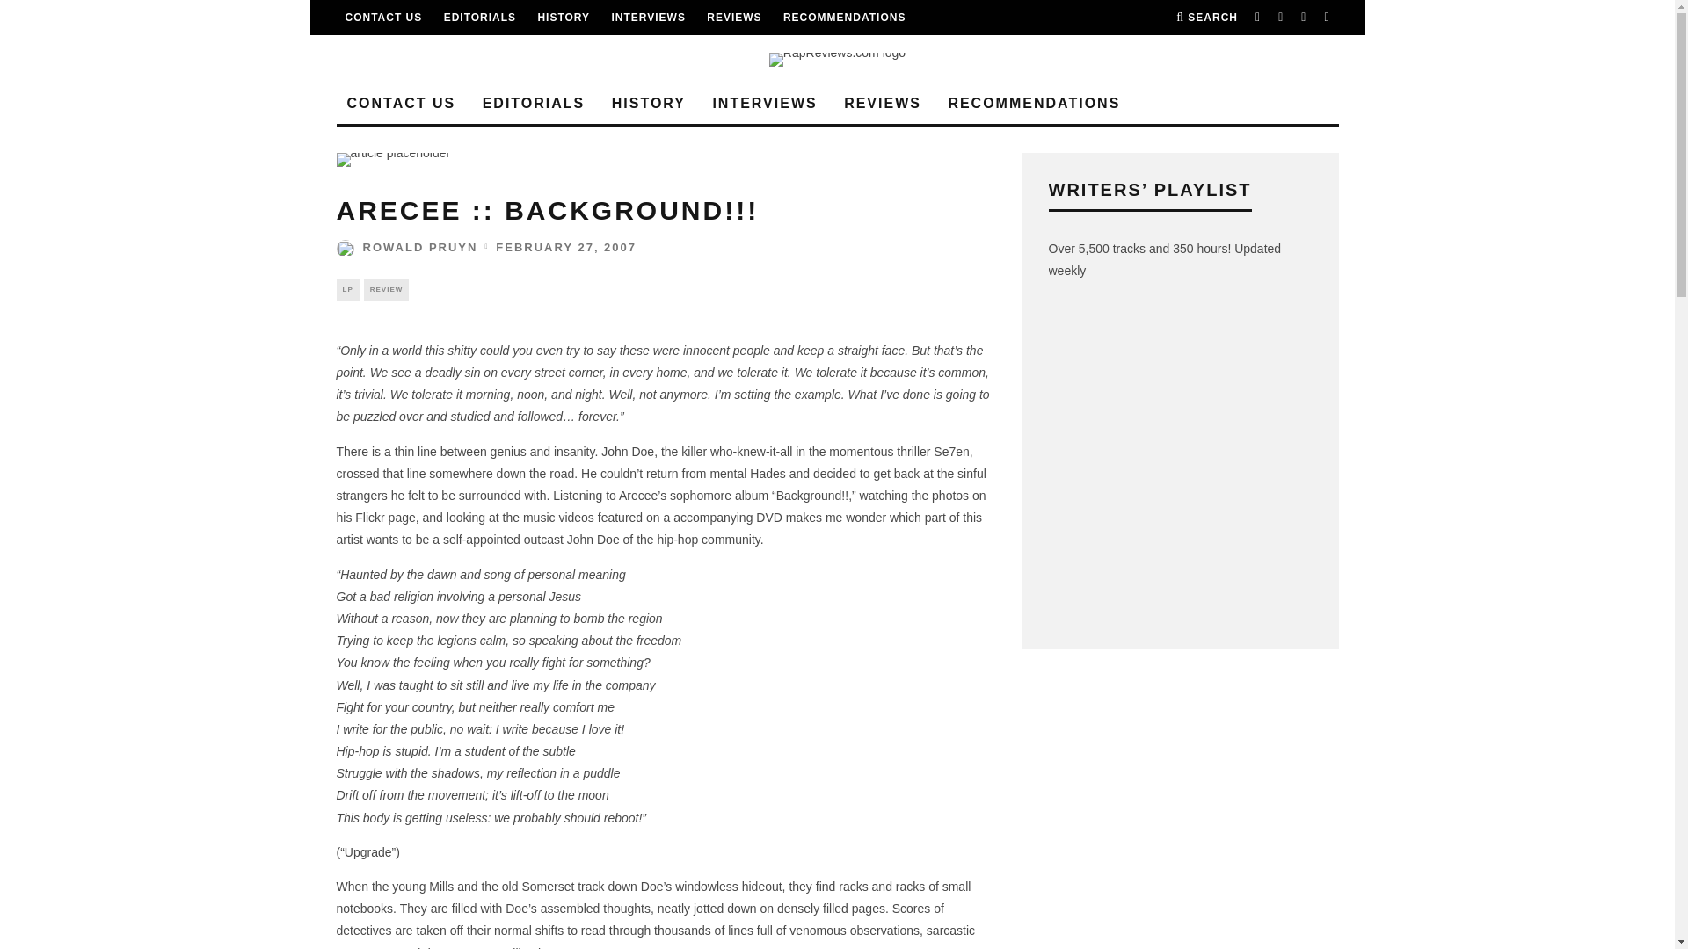 This screenshot has width=1688, height=949. What do you see at coordinates (383, 18) in the screenshot?
I see `CONTACT US` at bounding box center [383, 18].